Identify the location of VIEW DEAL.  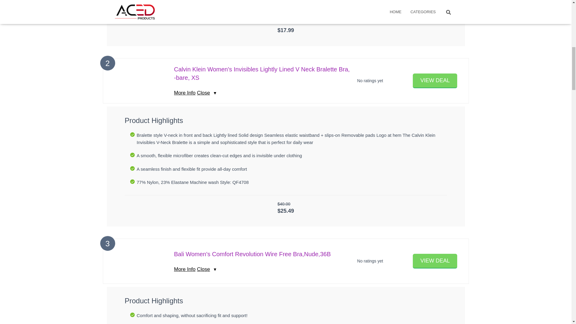
(435, 81).